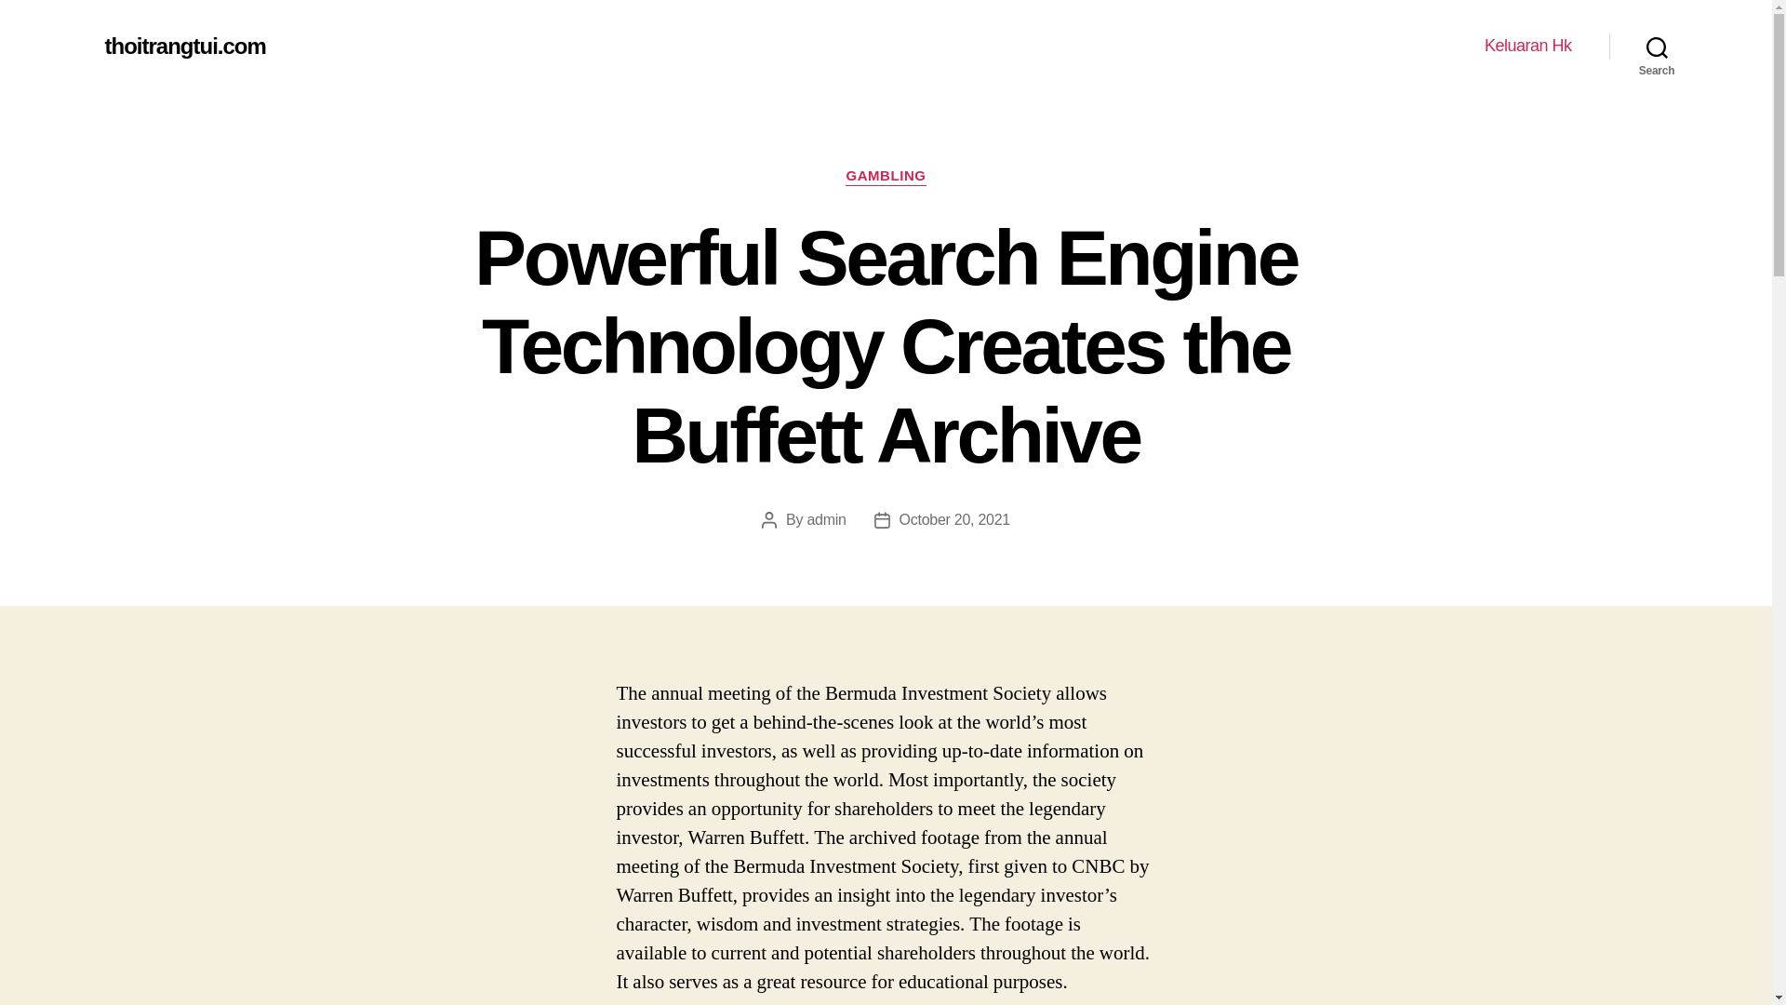  Describe the element at coordinates (1527, 46) in the screenshot. I see `Keluaran Hk` at that location.